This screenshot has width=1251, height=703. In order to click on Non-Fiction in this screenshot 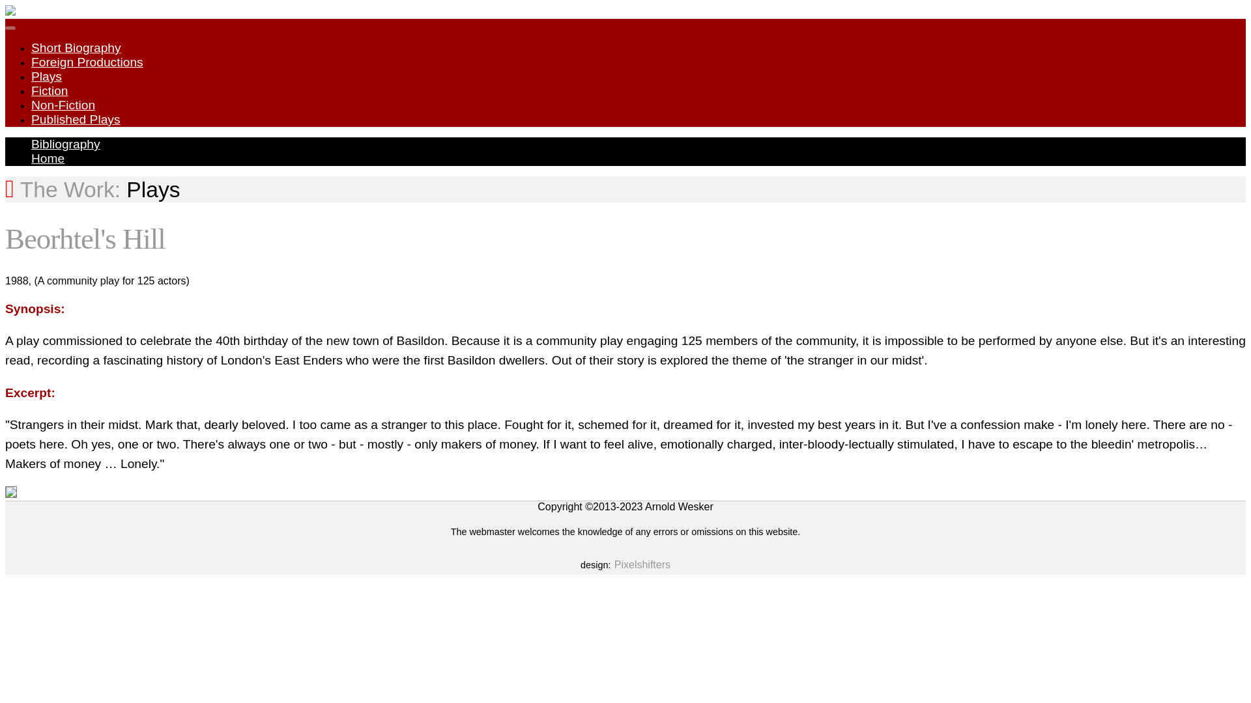, I will do `click(63, 105)`.